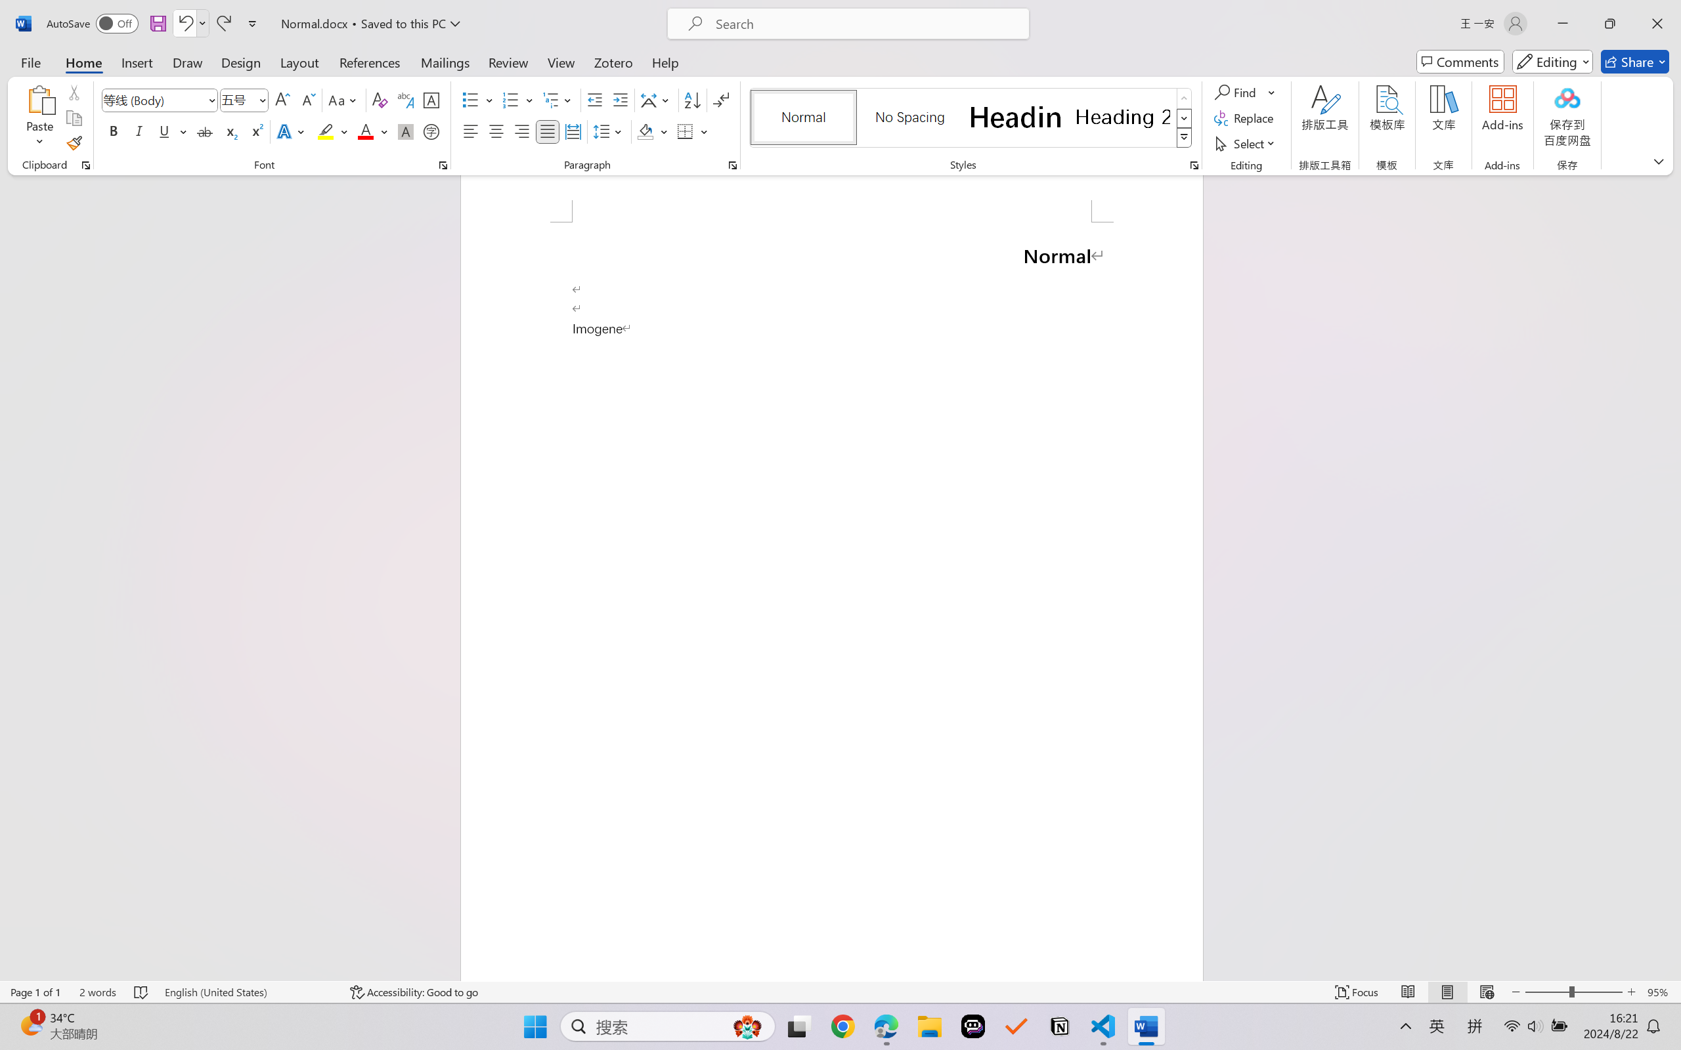  I want to click on Center, so click(496, 131).